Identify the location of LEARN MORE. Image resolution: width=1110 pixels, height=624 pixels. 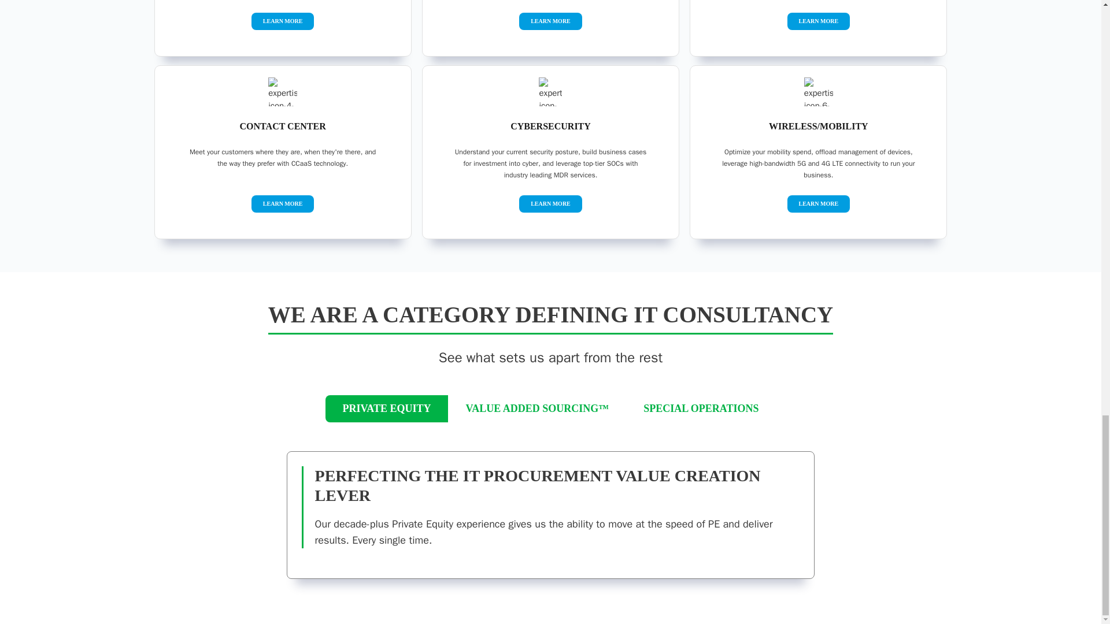
(283, 203).